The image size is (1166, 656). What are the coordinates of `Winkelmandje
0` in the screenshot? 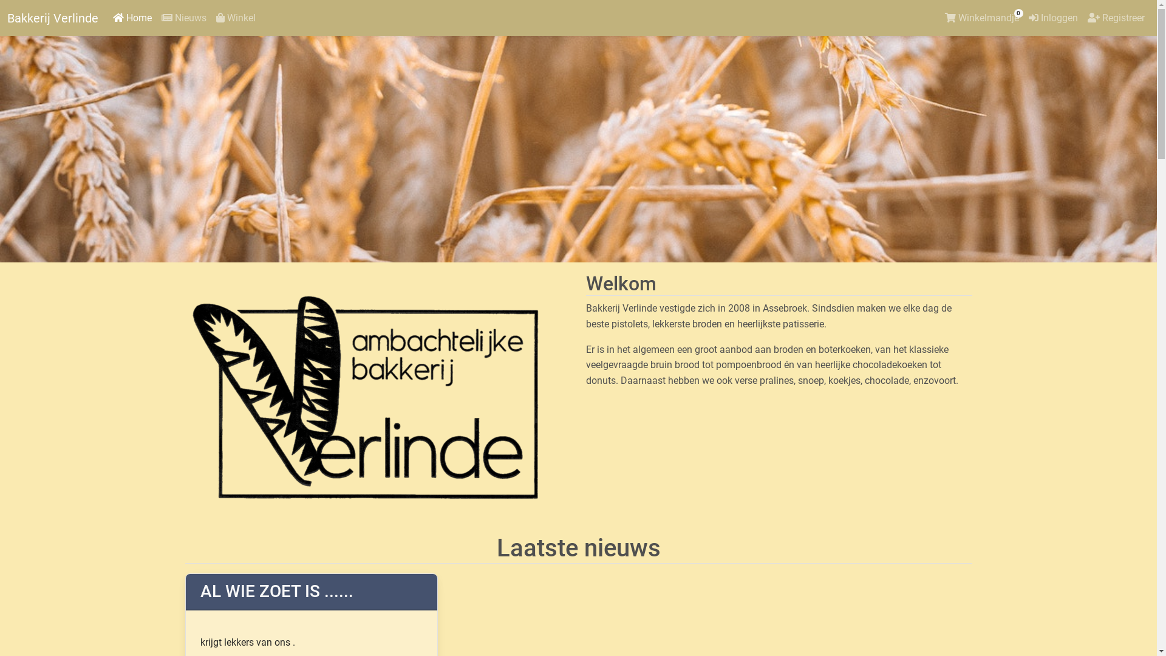 It's located at (982, 18).